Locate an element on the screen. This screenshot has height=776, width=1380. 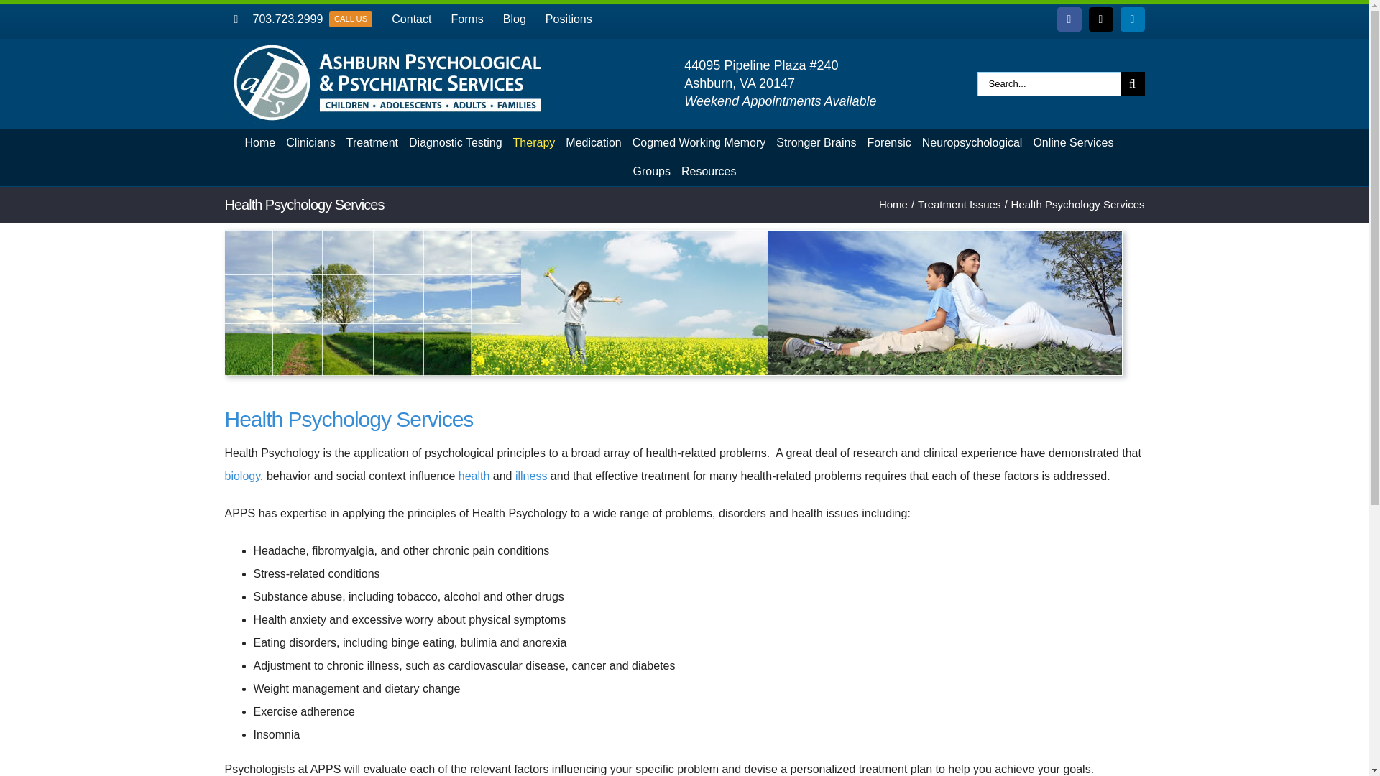
Facebook is located at coordinates (1069, 19).